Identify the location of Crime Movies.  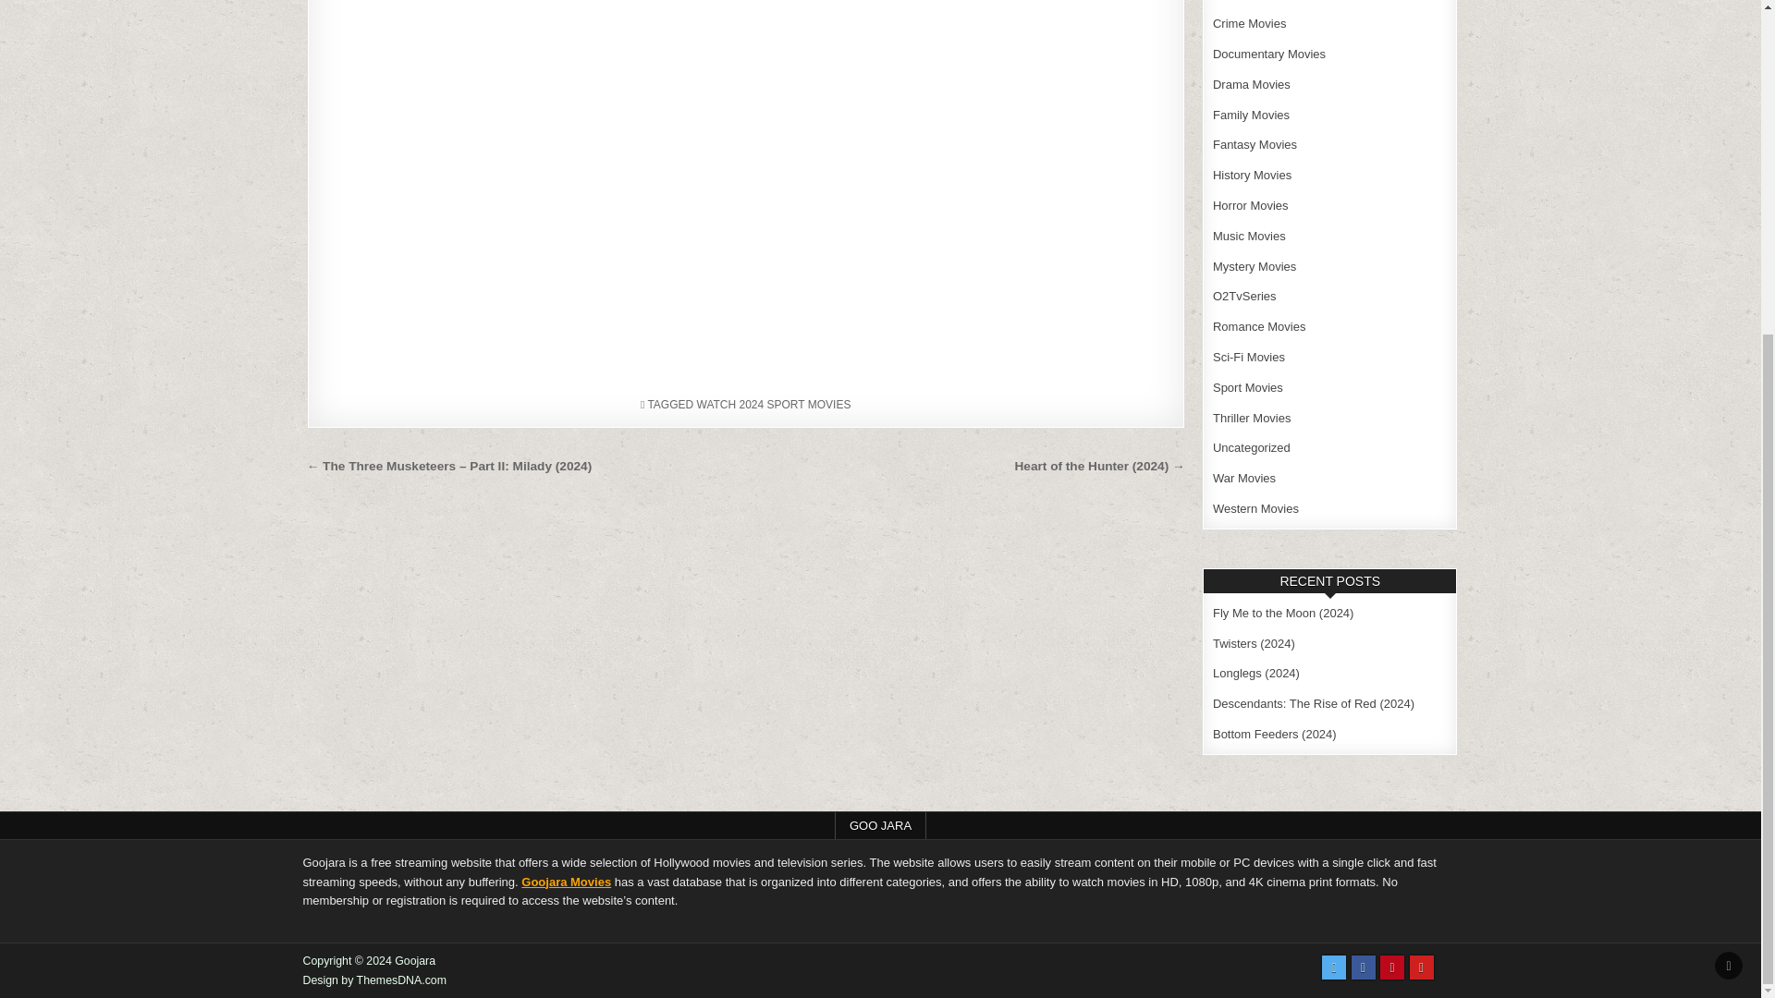
(1248, 24).